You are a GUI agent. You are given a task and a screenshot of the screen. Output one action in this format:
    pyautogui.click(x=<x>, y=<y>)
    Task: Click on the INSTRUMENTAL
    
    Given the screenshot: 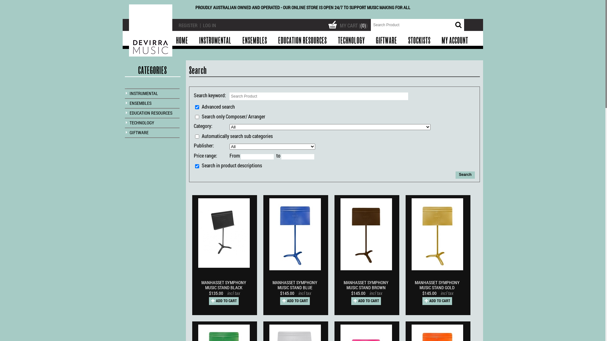 What is the action you would take?
    pyautogui.click(x=144, y=93)
    